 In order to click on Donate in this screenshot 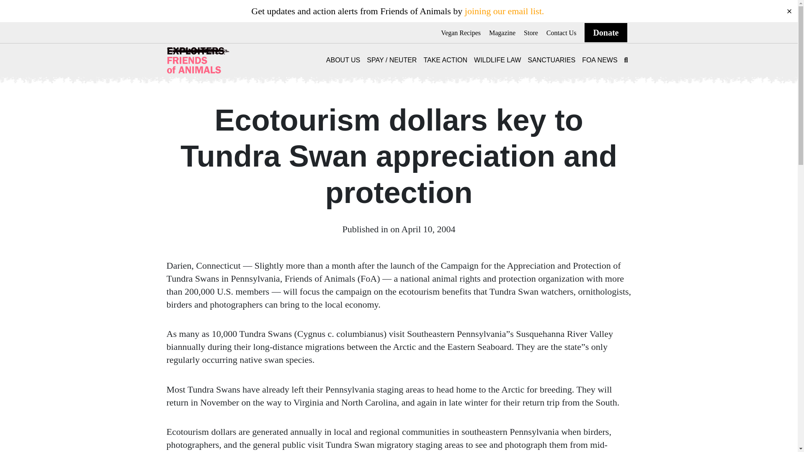, I will do `click(606, 33)`.